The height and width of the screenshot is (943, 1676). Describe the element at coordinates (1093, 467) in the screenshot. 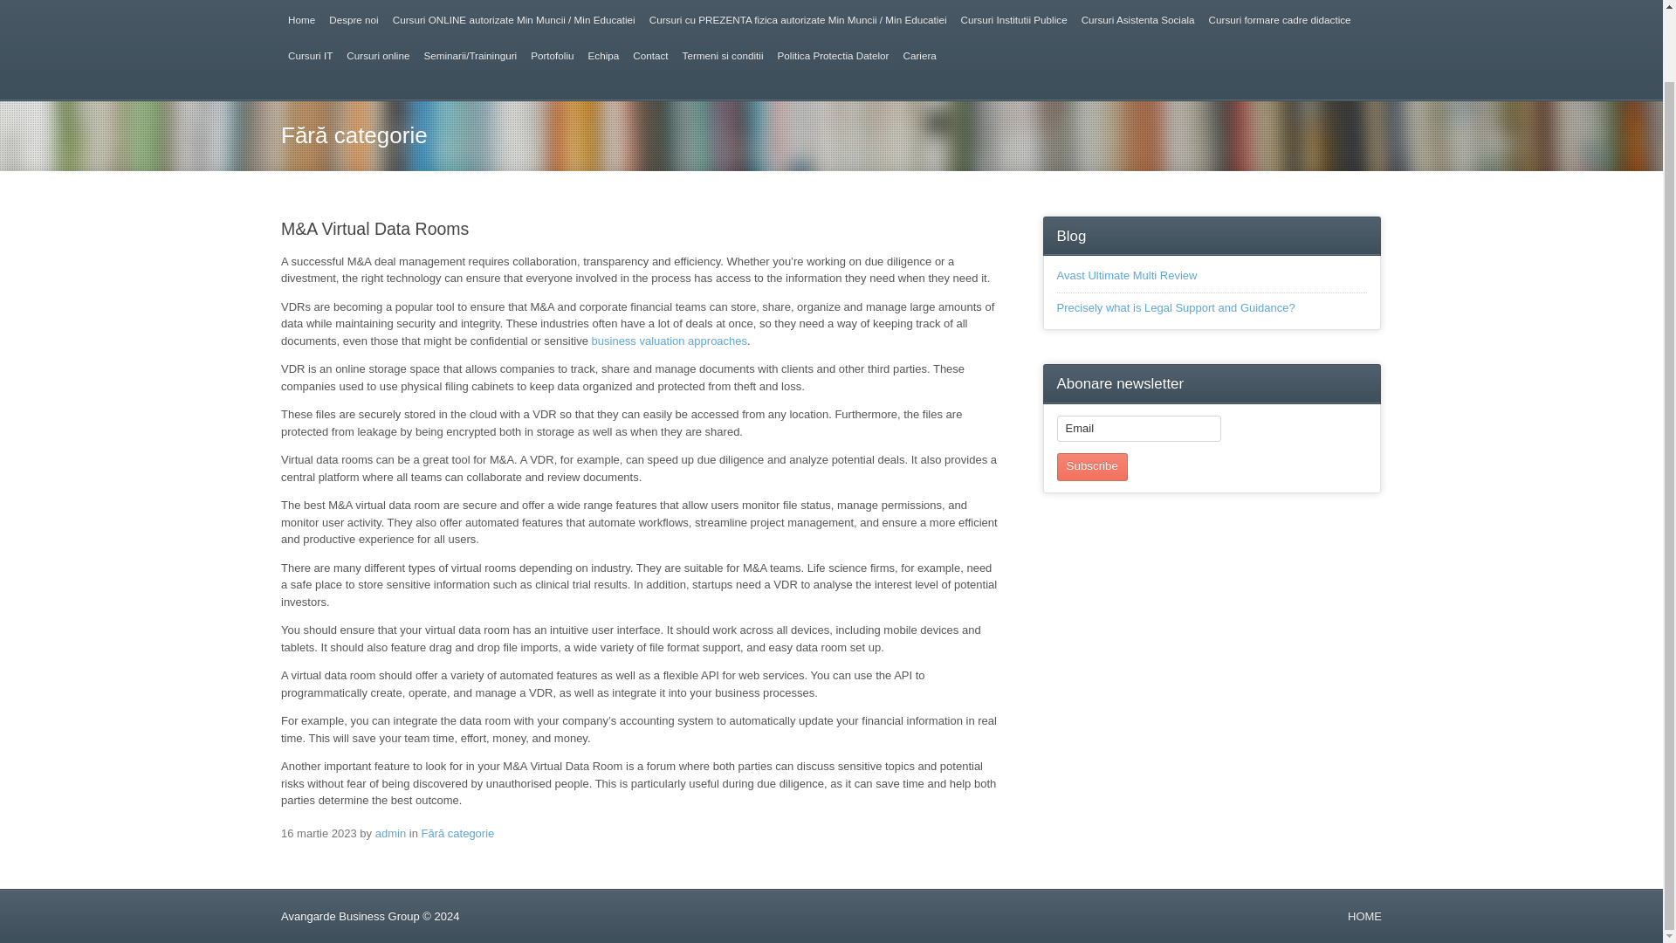

I see `Subscribe` at that location.